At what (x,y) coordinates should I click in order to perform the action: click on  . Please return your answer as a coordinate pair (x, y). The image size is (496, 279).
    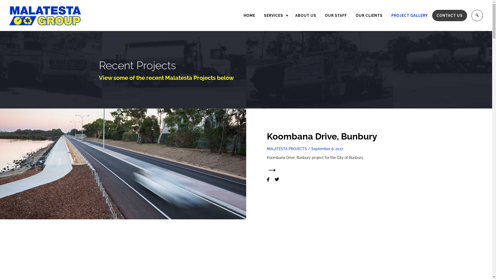
    Looking at the image, I should click on (475, 16).